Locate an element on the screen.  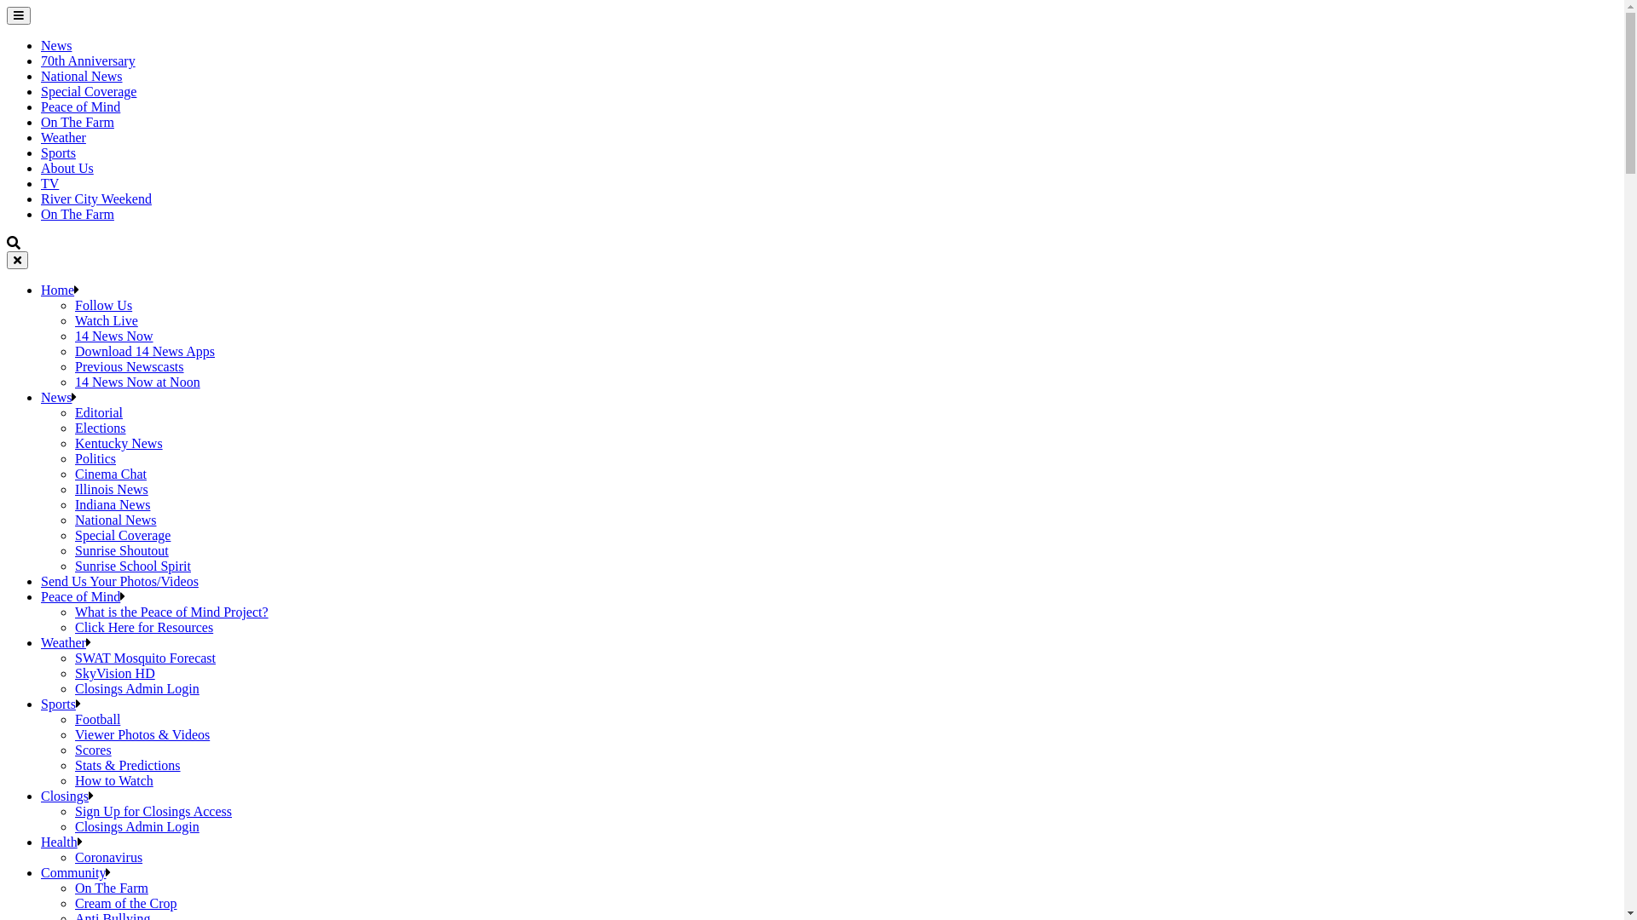
What is the Peace of Mind Project? is located at coordinates (172, 612).